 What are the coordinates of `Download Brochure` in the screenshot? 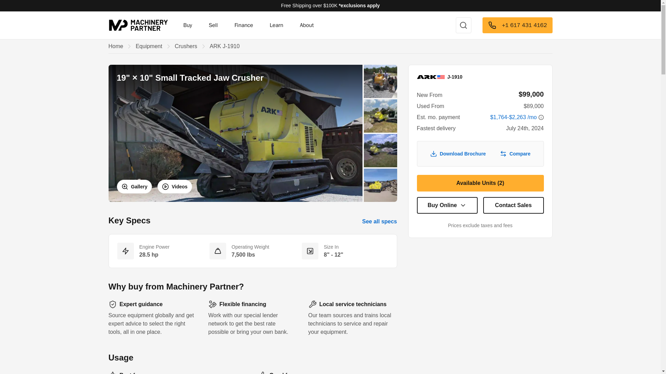 It's located at (458, 154).